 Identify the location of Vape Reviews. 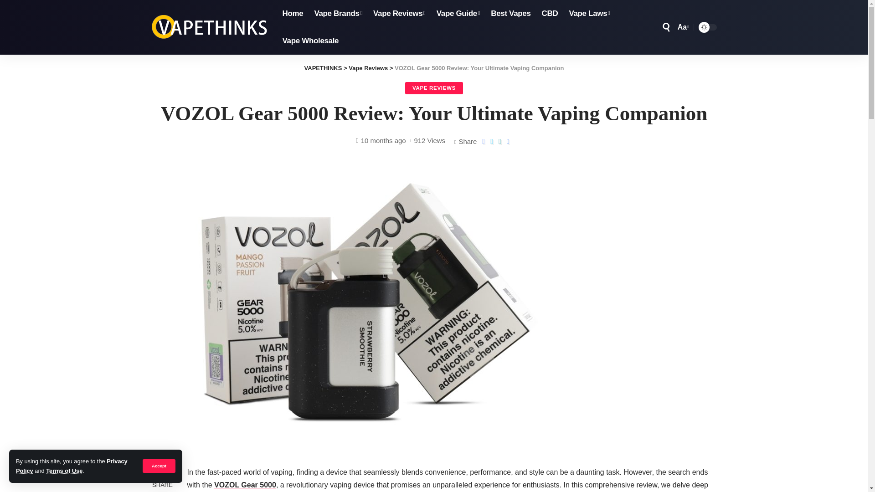
(399, 14).